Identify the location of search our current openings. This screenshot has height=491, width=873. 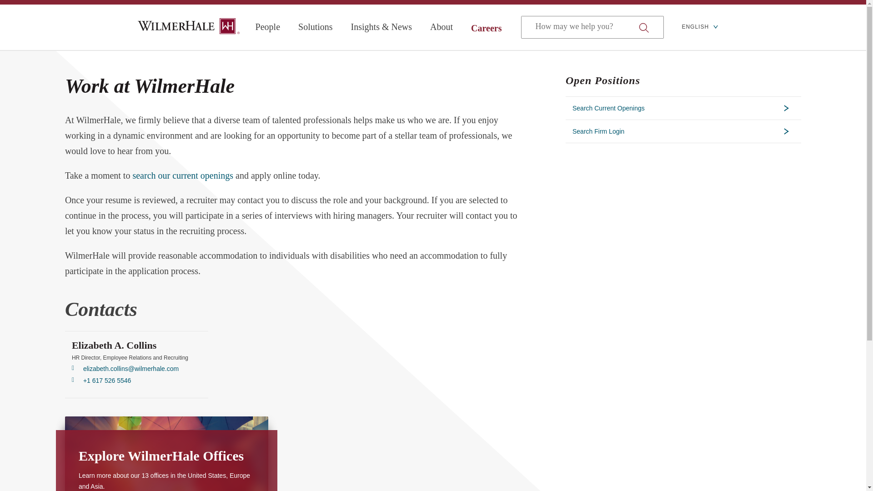
(183, 175).